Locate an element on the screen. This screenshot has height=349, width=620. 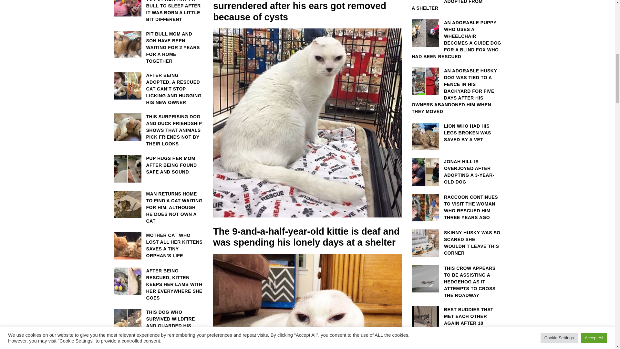
PUP HUGS HER MOM AFTER BEING FOUND SAFE AND SOUND is located at coordinates (158, 165).